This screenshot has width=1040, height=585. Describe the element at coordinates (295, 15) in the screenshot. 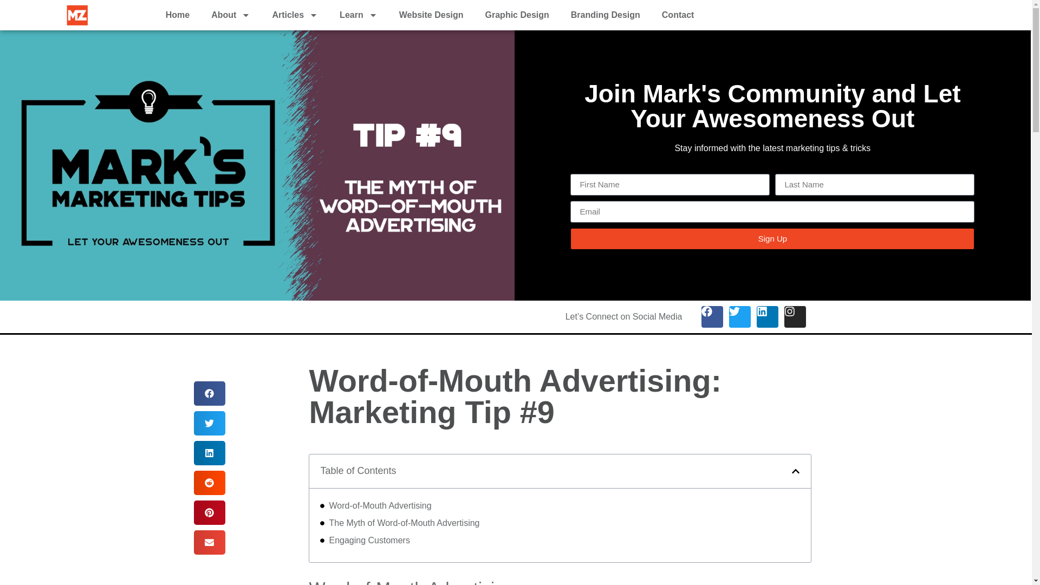

I see `Articles` at that location.